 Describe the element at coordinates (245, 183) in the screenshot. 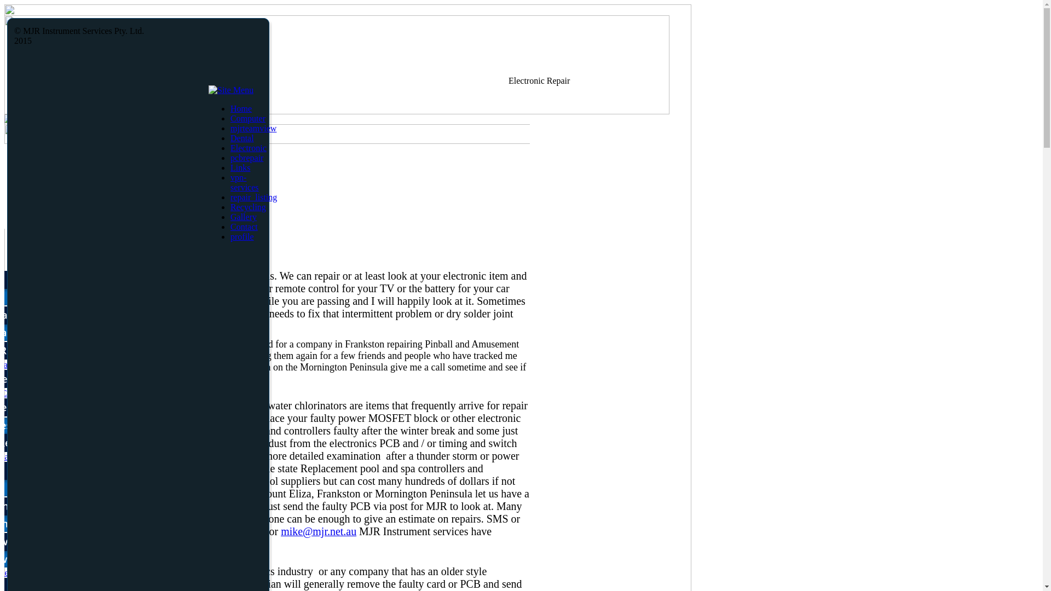

I see `vpn-services` at that location.